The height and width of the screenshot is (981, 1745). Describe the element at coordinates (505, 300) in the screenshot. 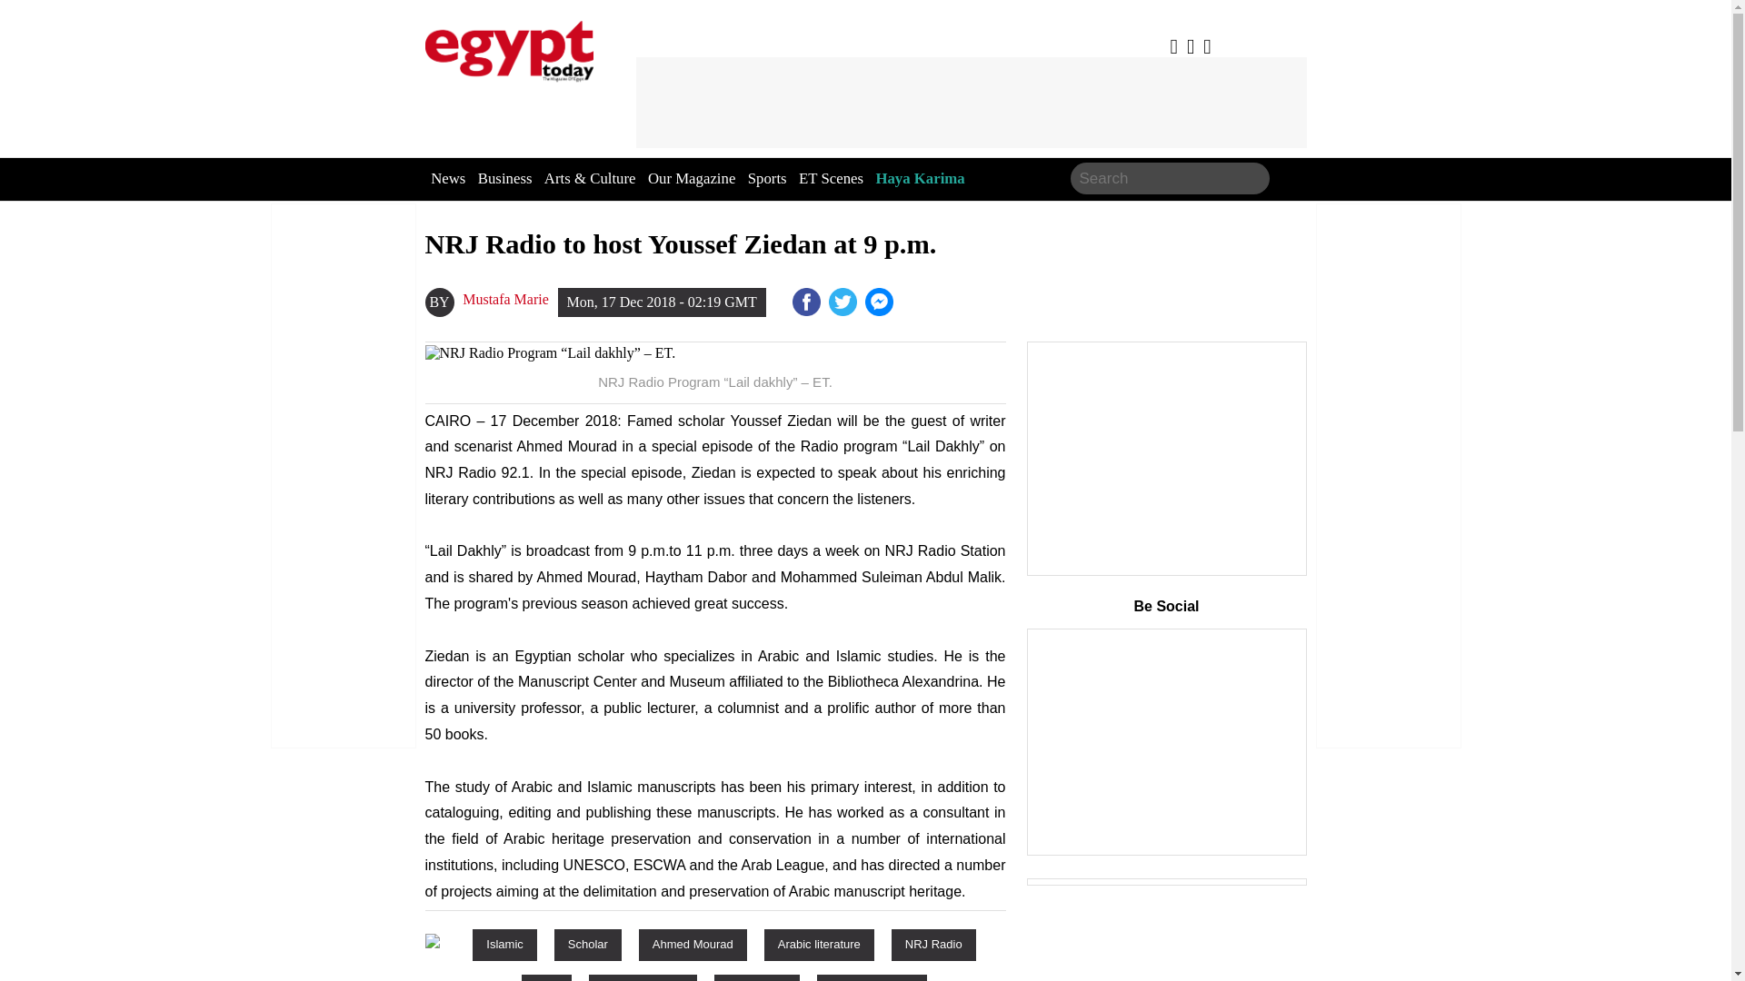

I see `Mustafa Marie` at that location.